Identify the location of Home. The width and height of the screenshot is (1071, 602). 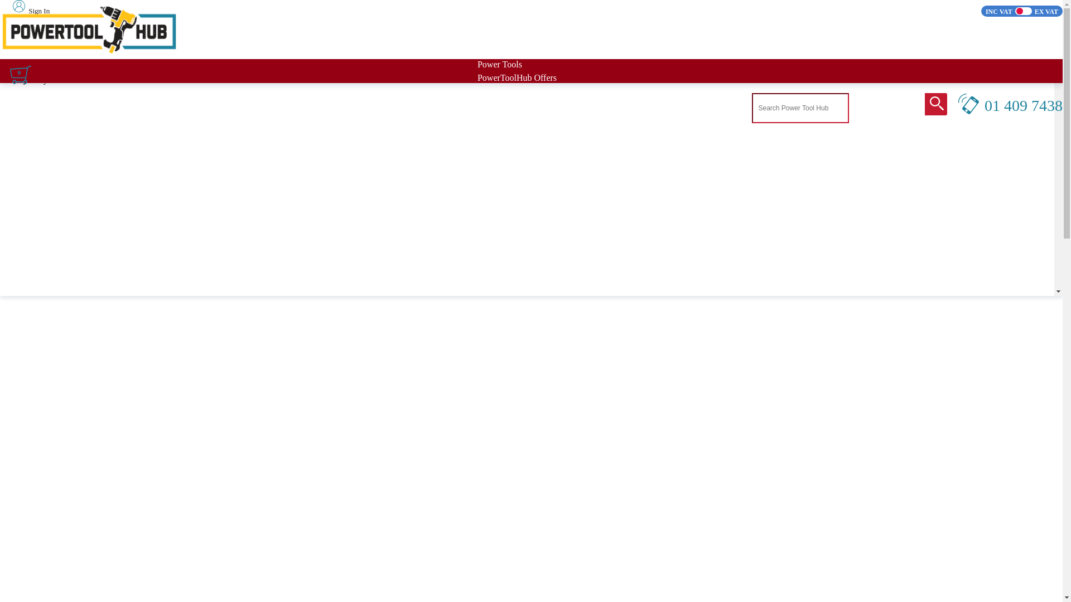
(488, 23).